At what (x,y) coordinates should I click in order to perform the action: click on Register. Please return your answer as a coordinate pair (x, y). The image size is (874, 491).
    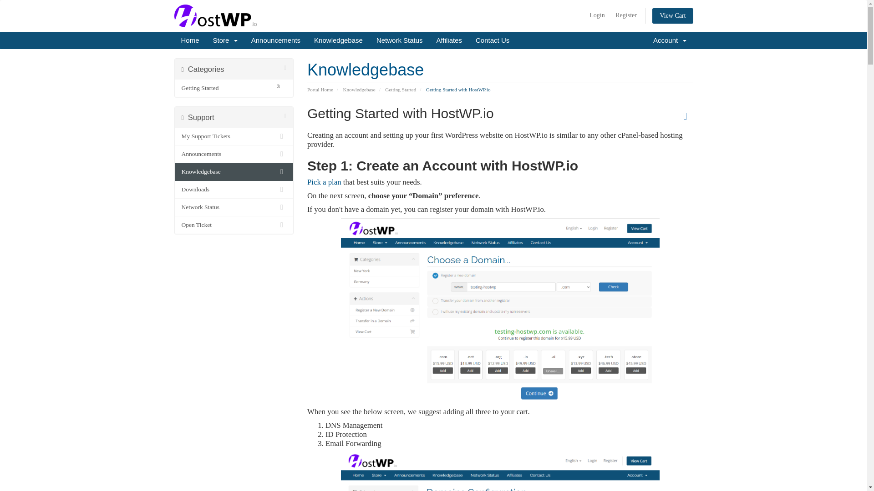
    Looking at the image, I should click on (324, 182).